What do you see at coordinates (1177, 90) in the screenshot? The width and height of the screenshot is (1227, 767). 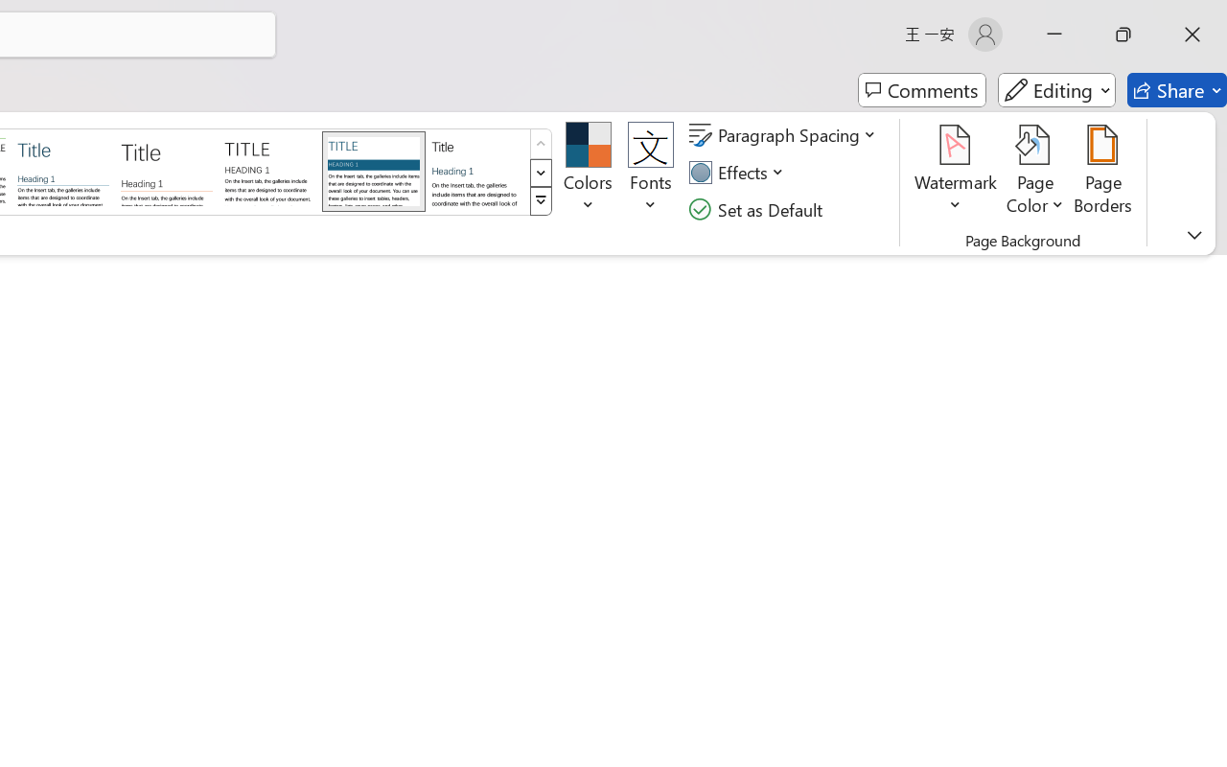 I see `Share` at bounding box center [1177, 90].